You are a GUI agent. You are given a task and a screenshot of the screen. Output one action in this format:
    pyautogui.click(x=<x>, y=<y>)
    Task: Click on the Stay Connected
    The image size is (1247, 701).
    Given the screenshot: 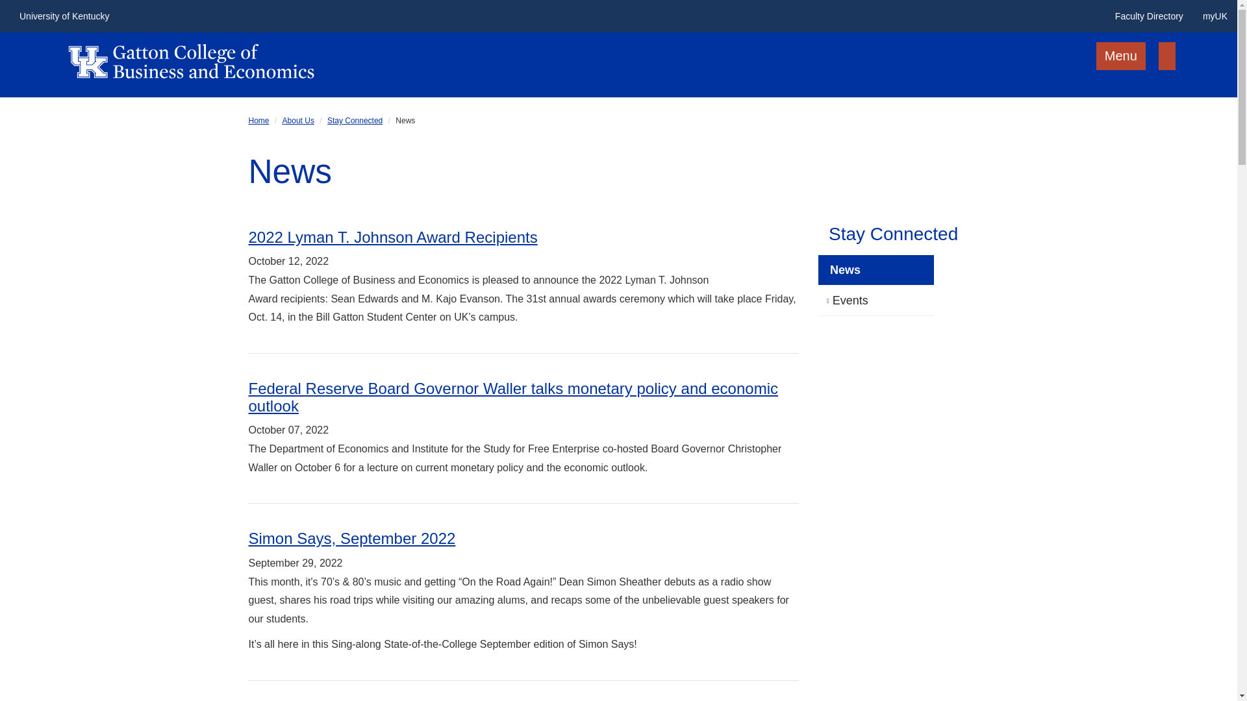 What is the action you would take?
    pyautogui.click(x=909, y=234)
    